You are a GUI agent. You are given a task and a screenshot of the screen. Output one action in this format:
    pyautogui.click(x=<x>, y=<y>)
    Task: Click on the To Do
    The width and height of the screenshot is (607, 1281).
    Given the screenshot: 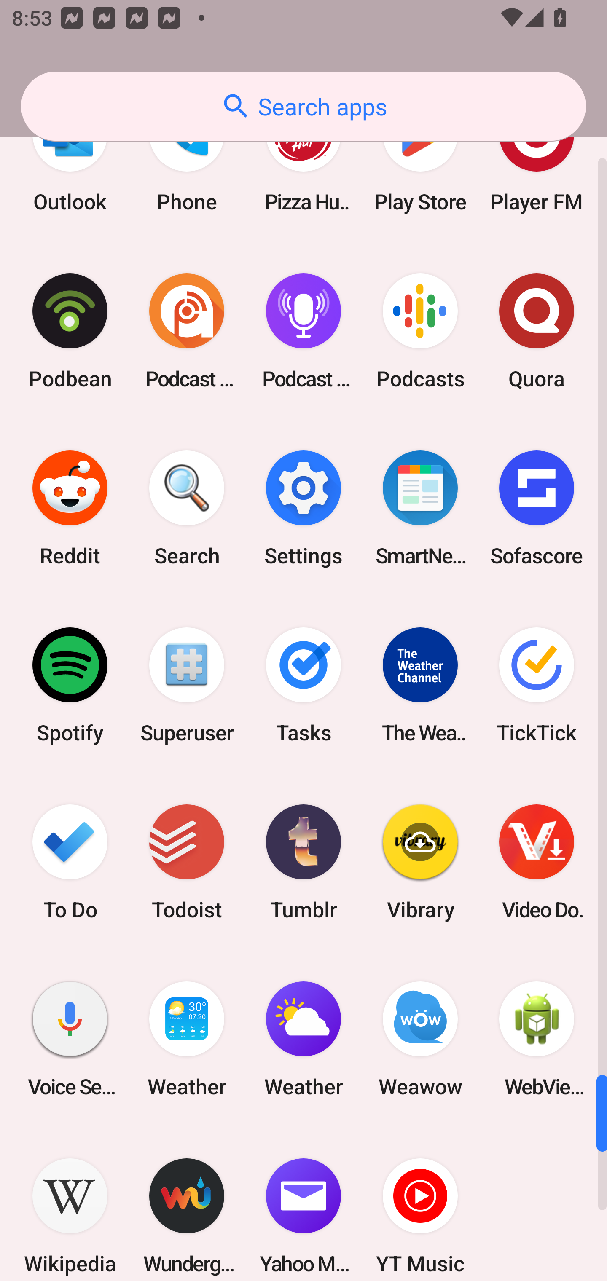 What is the action you would take?
    pyautogui.click(x=70, y=862)
    